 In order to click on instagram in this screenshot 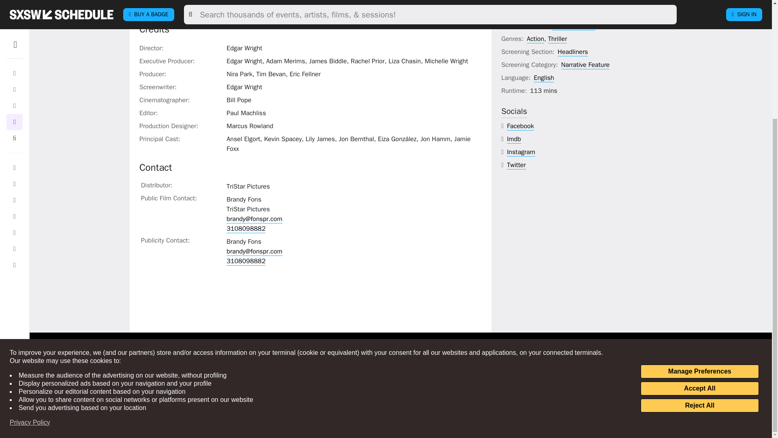, I will do `click(521, 152)`.